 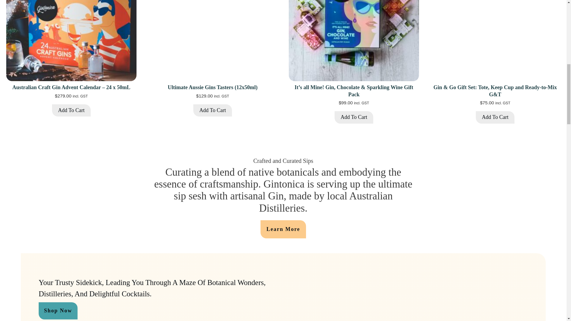 I want to click on Add To Cart, so click(x=354, y=117).